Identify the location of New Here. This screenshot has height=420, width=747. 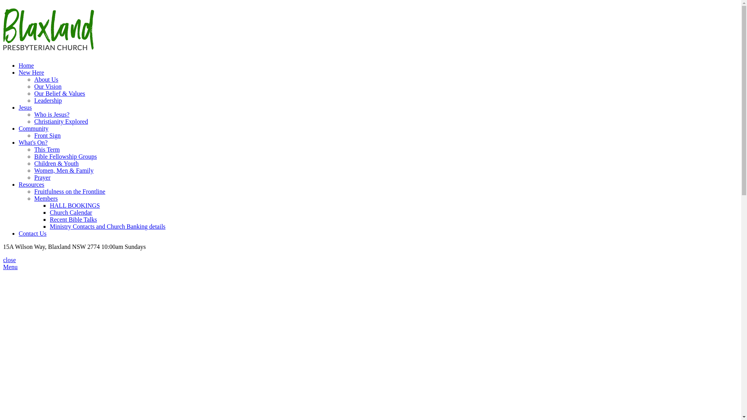
(31, 72).